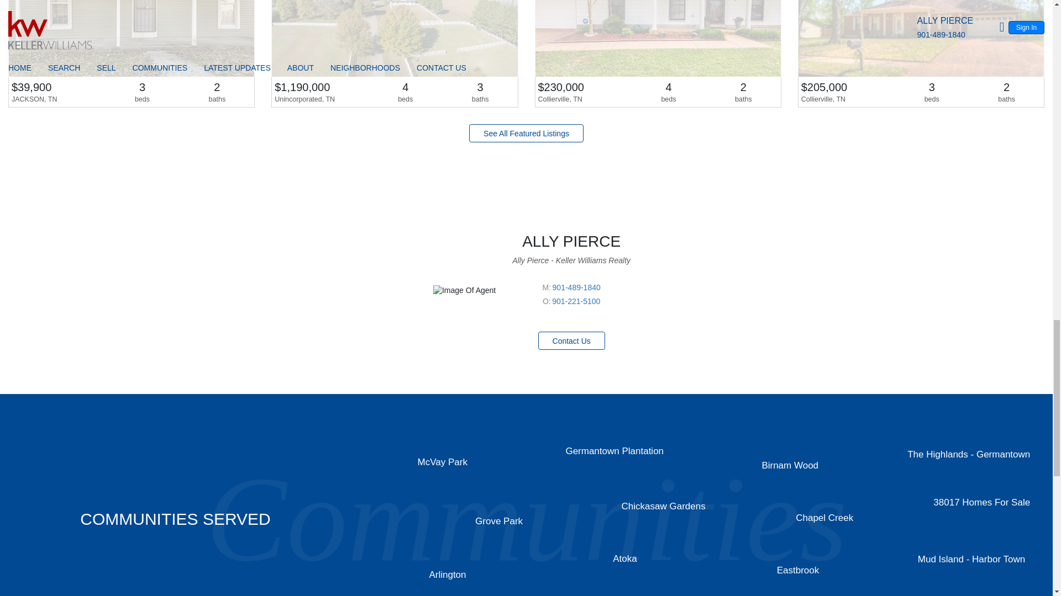 This screenshot has height=596, width=1061. Describe the element at coordinates (526, 133) in the screenshot. I see `See All Featured Listings` at that location.